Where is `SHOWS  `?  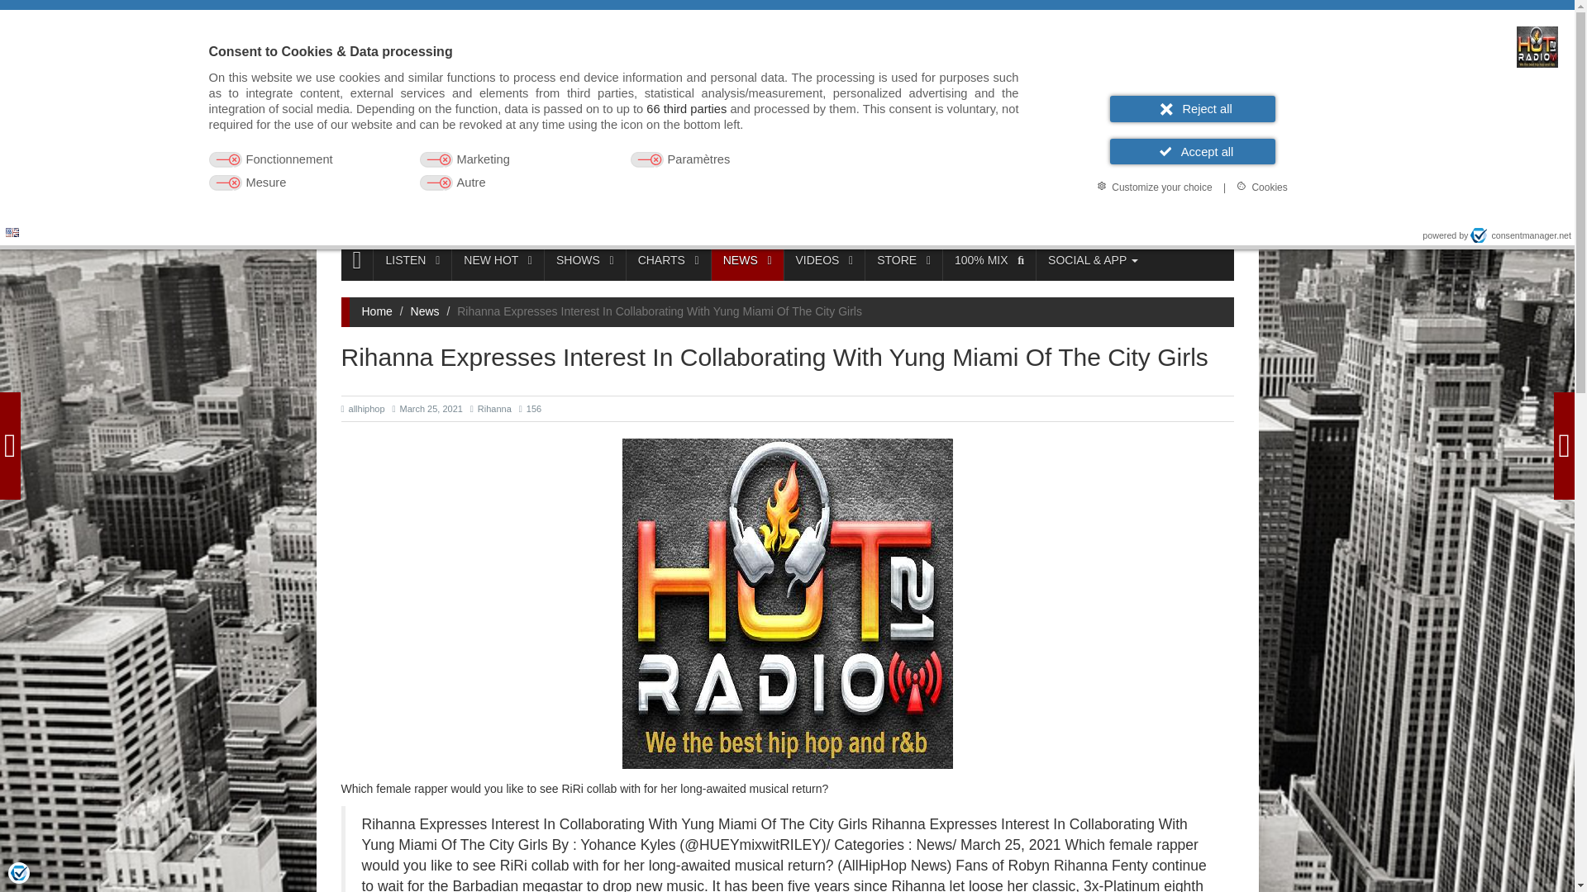
SHOWS   is located at coordinates (584, 260).